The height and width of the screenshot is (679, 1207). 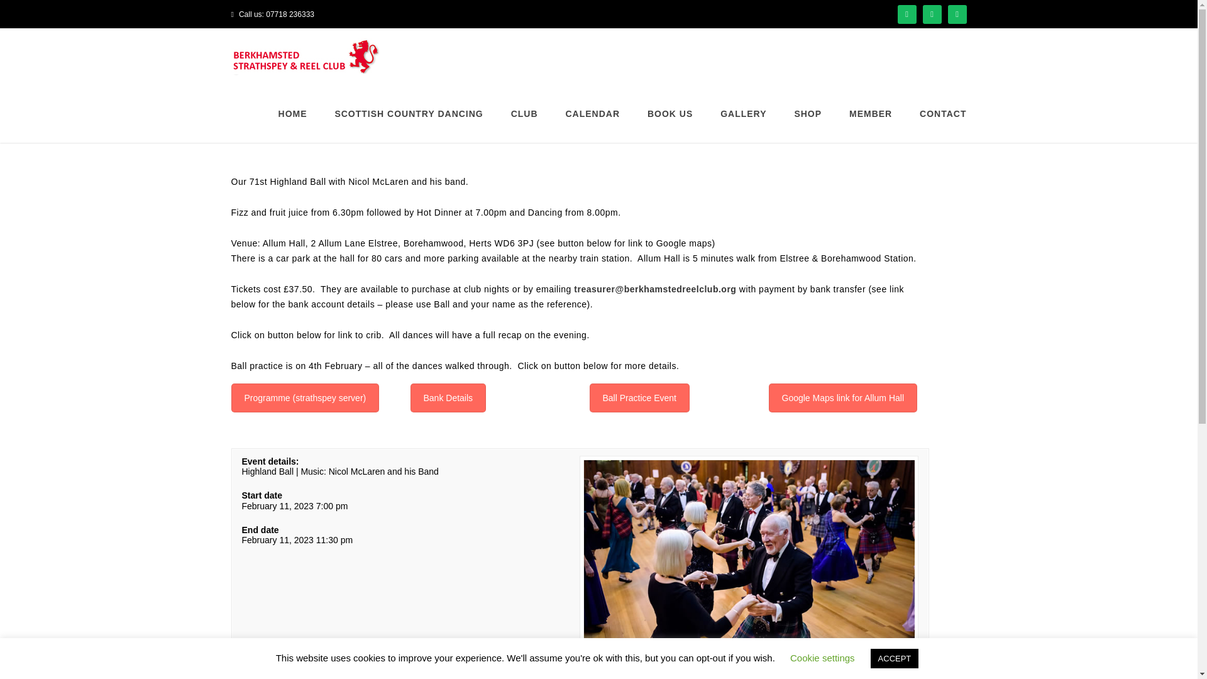 What do you see at coordinates (592, 113) in the screenshot?
I see `CALENDAR` at bounding box center [592, 113].